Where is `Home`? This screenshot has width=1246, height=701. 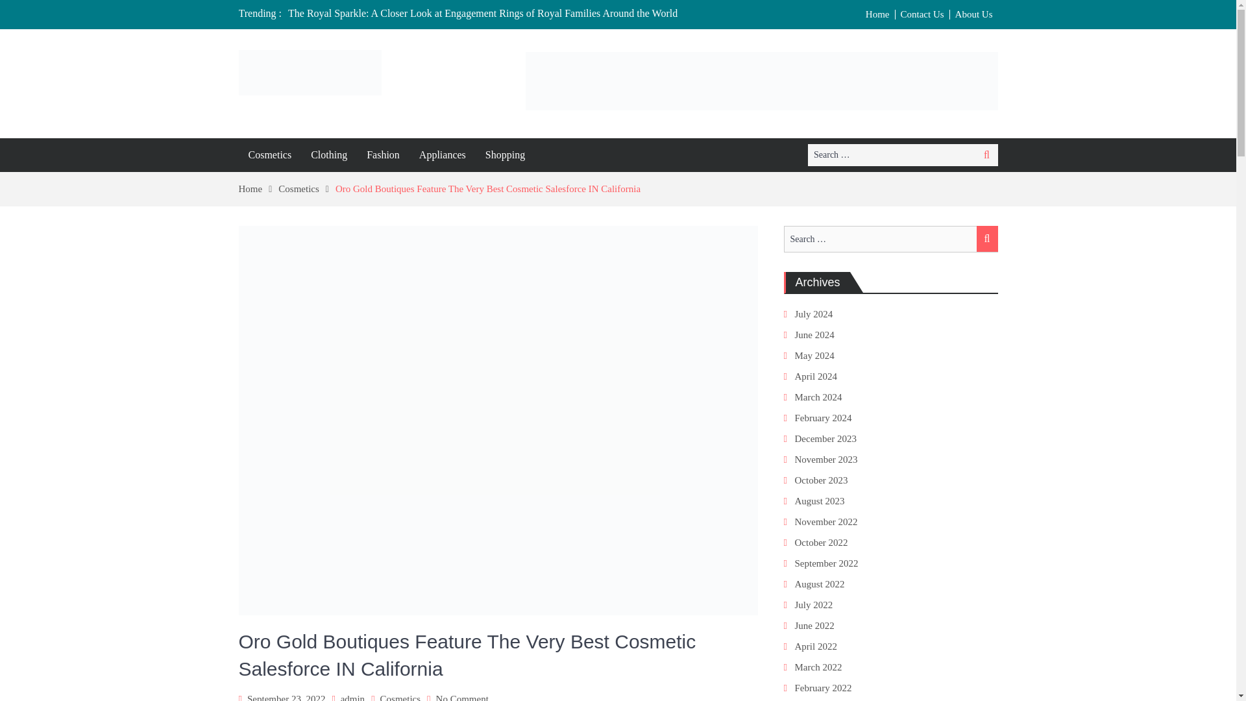 Home is located at coordinates (259, 188).